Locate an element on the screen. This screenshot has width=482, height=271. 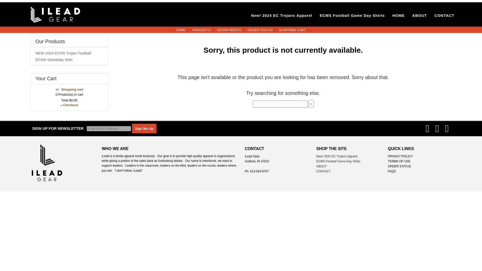
CONTACT is located at coordinates (444, 15).